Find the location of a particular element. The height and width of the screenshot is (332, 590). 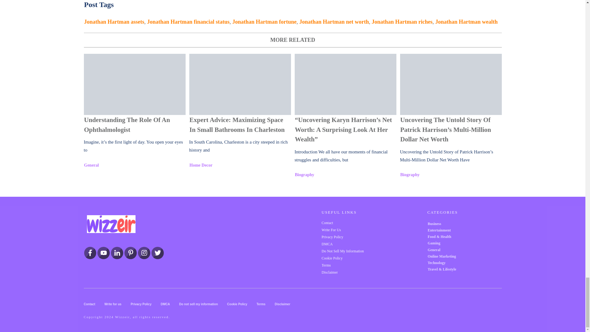

Jonathan Hartman financial status is located at coordinates (188, 22).